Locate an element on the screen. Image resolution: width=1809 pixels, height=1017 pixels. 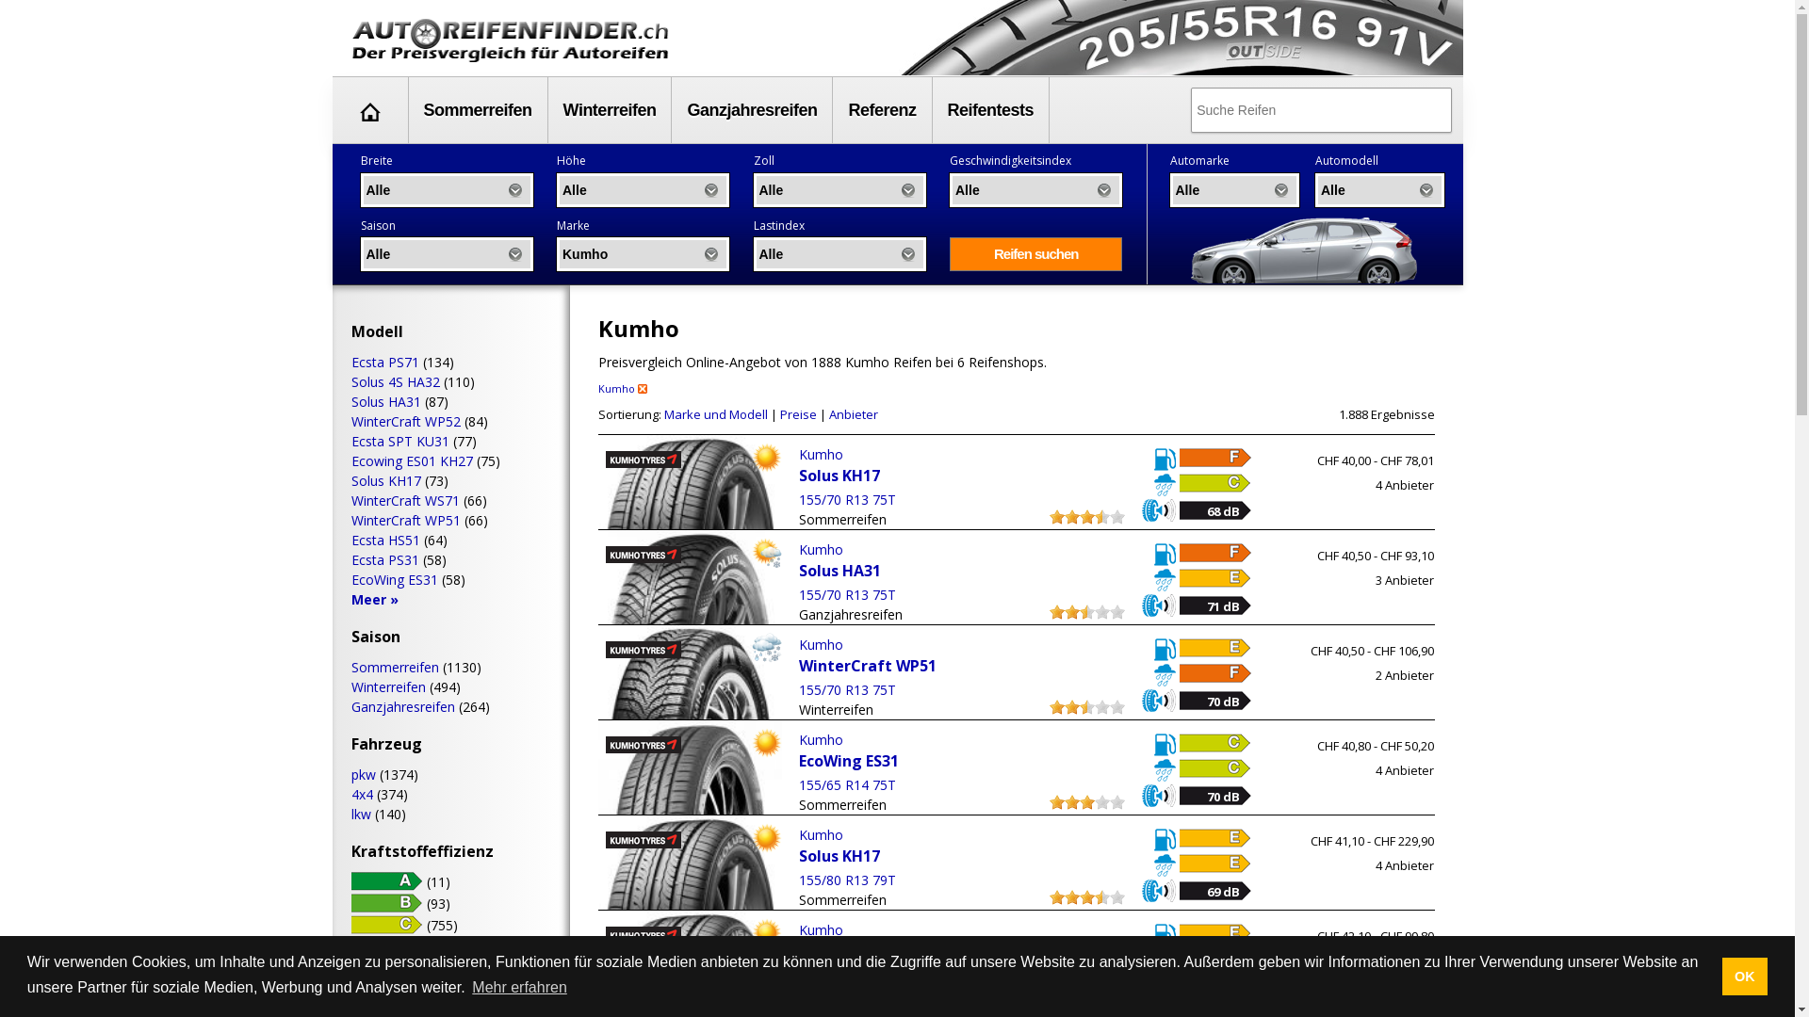
Kumho is located at coordinates (643, 555).